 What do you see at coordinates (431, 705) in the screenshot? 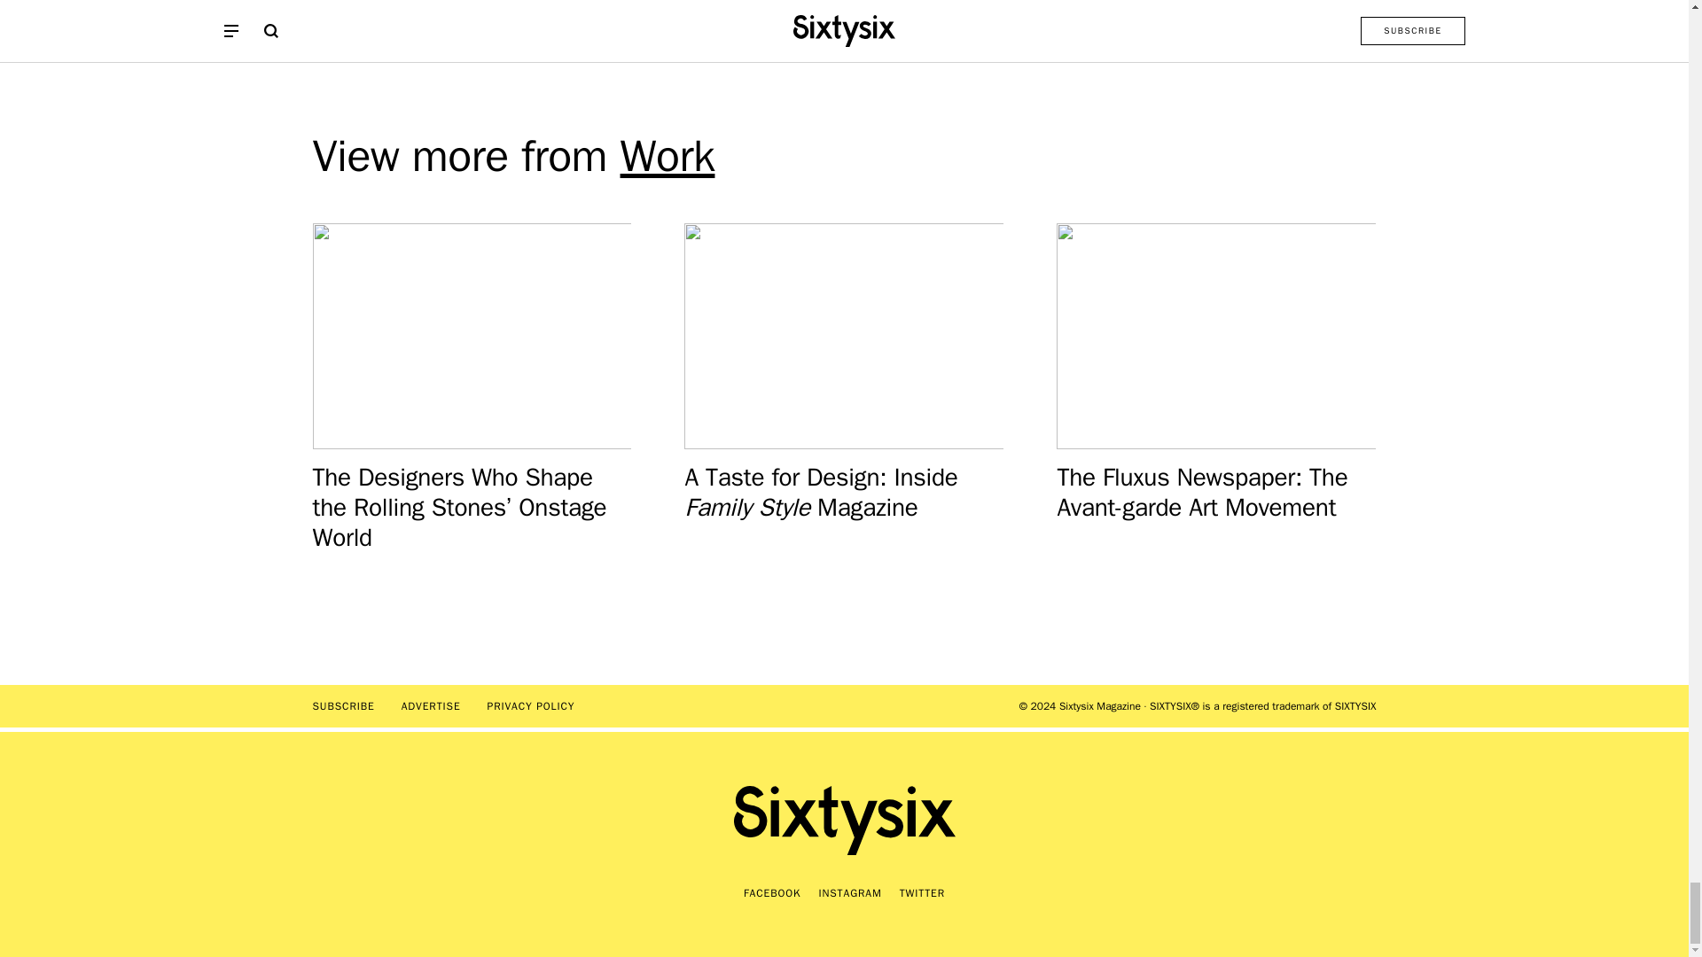
I see `ADVERTISE` at bounding box center [431, 705].